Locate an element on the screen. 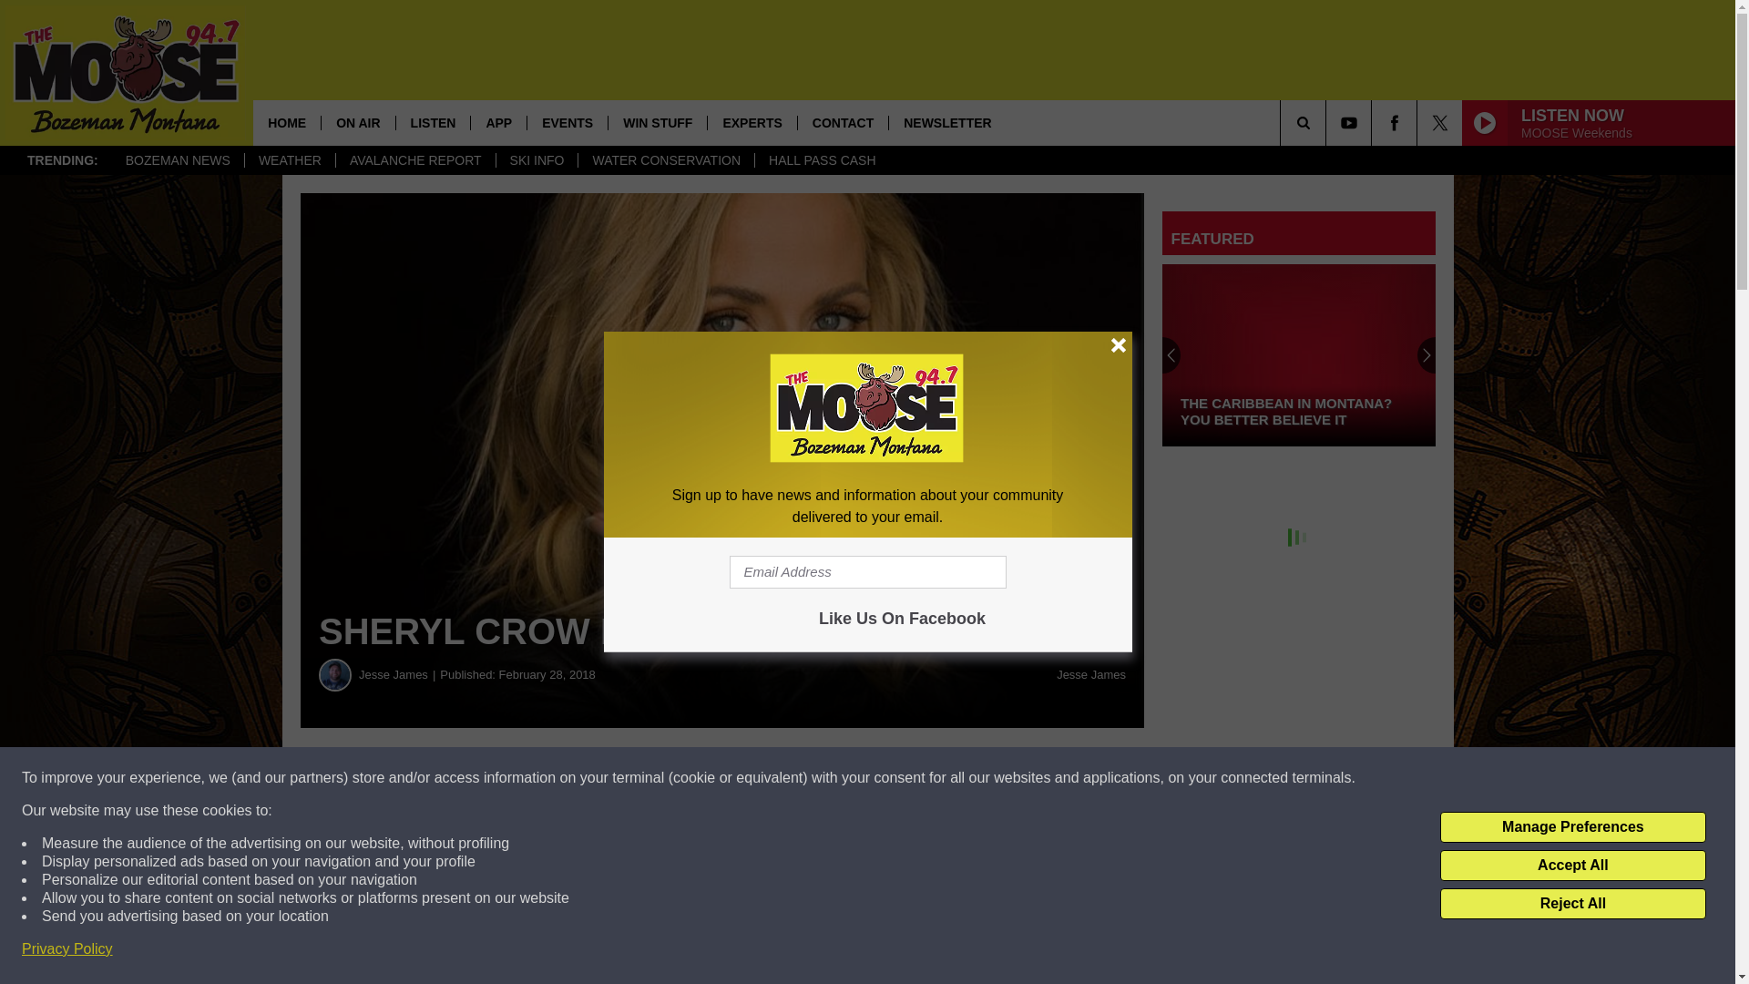  CONTACT is located at coordinates (843, 122).